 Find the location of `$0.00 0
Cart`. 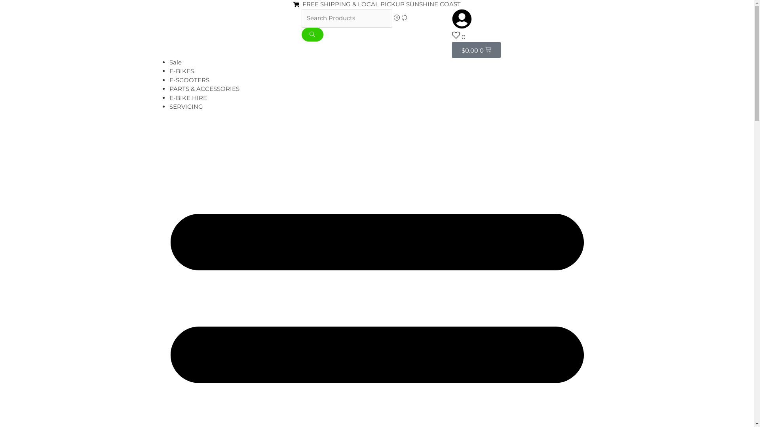

$0.00 0
Cart is located at coordinates (477, 50).